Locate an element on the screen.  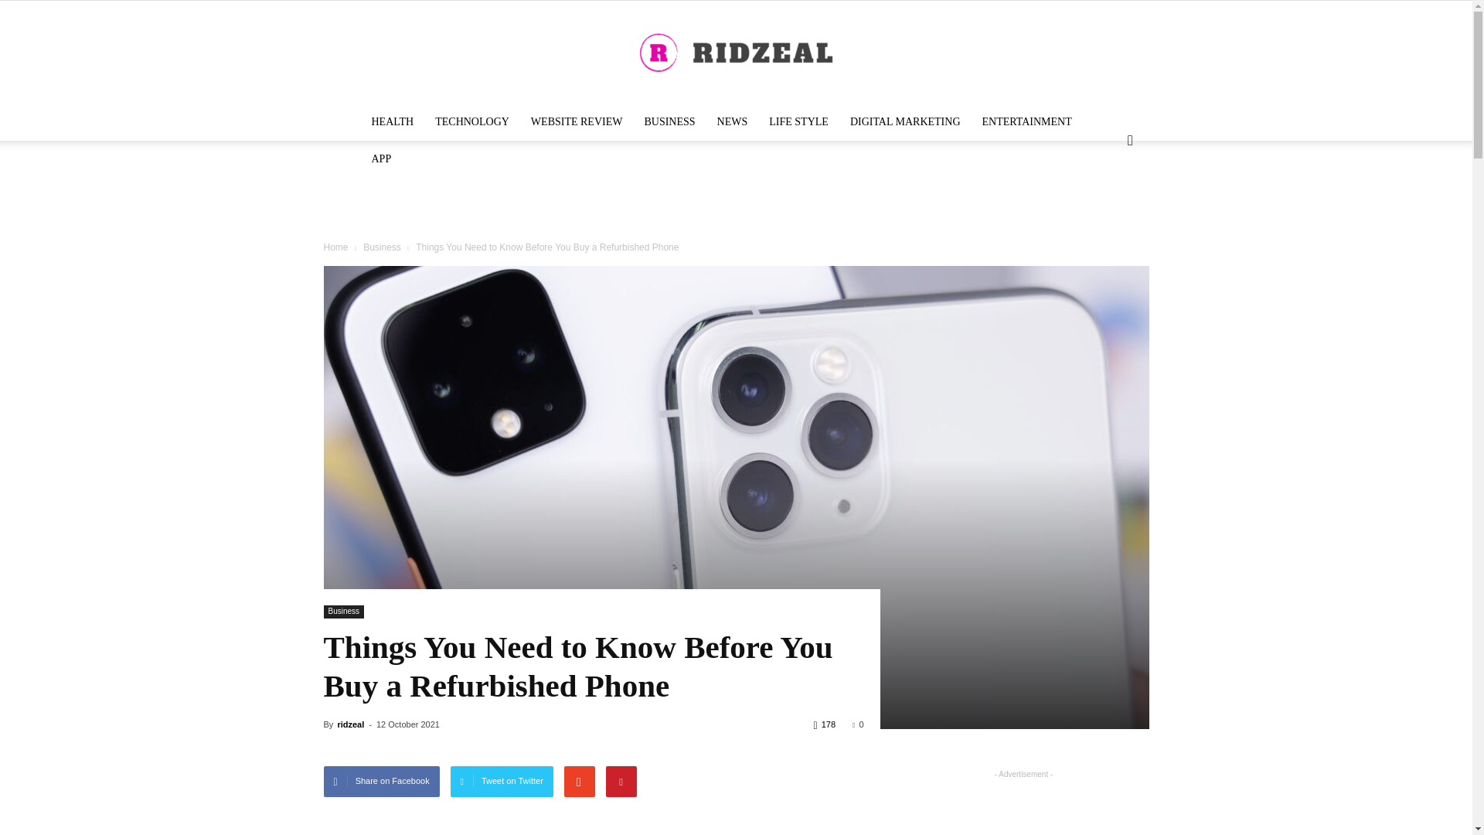
DIGITAL MARKETING is located at coordinates (906, 122).